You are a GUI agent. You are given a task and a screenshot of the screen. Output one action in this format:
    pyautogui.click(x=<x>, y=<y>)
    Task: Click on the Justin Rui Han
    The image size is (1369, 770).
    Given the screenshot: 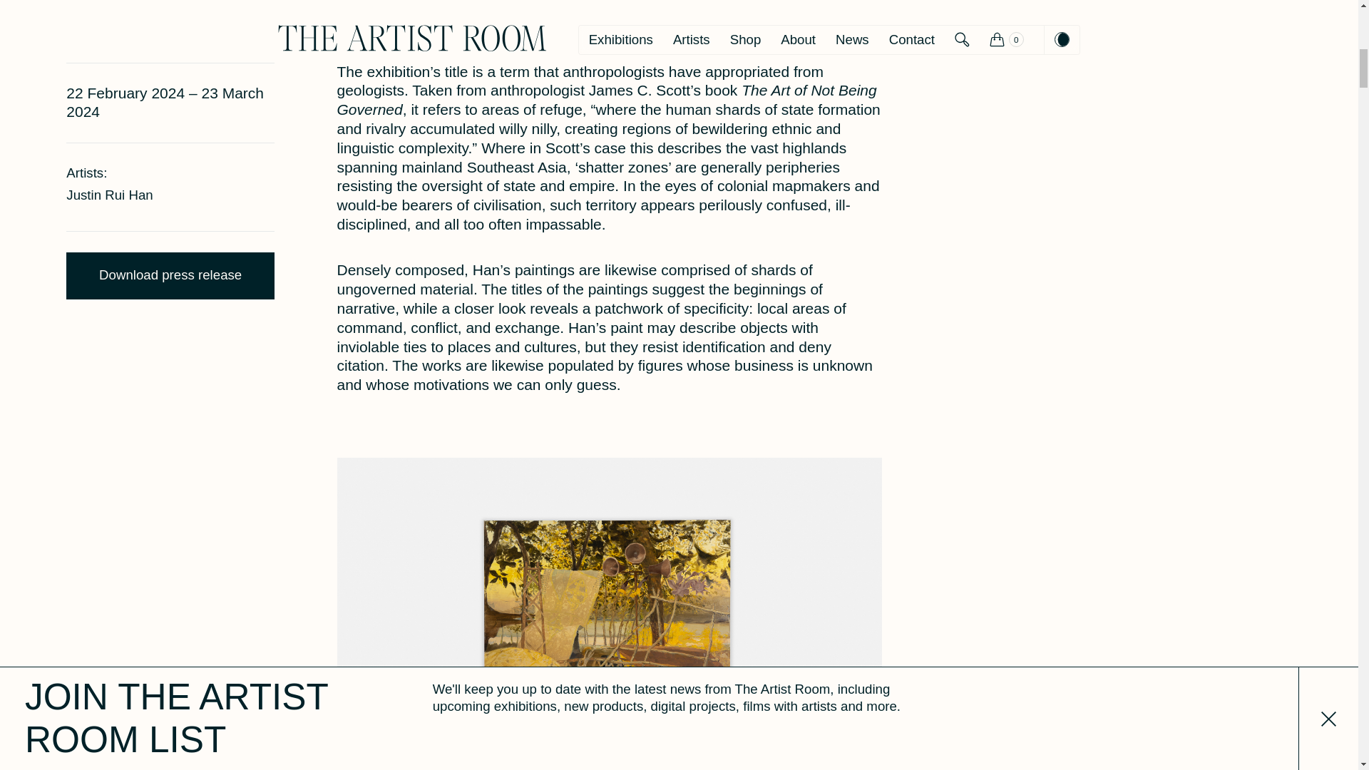 What is the action you would take?
    pyautogui.click(x=108, y=195)
    